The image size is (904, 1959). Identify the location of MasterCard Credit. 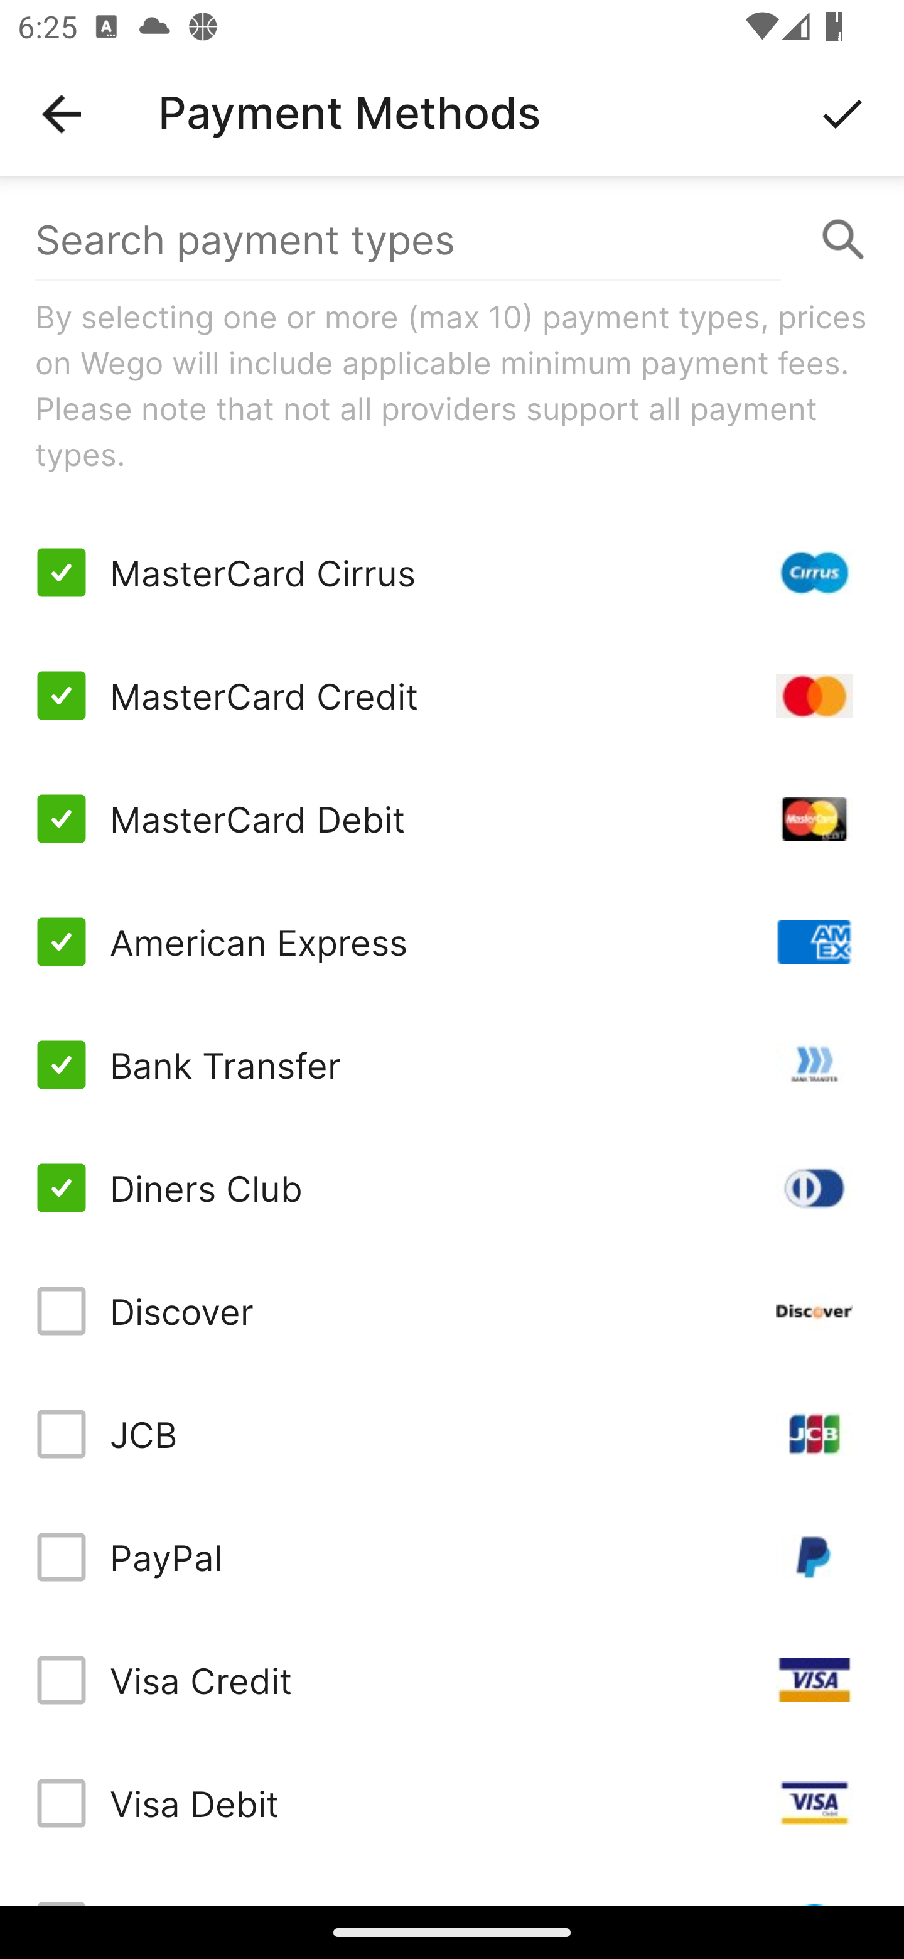
(452, 696).